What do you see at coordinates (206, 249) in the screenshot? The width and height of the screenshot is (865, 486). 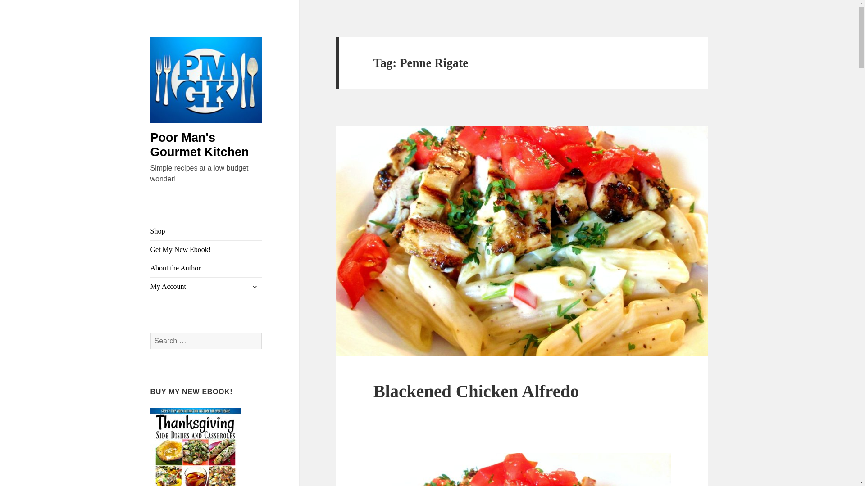 I see `Get My New Ebook!` at bounding box center [206, 249].